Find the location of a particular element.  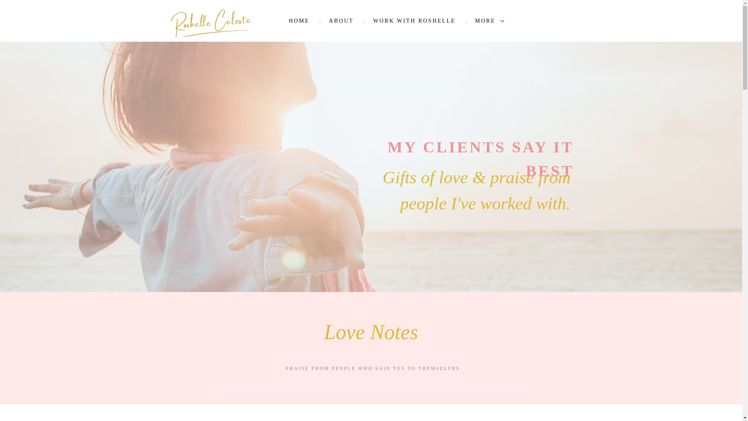

MORE is located at coordinates (490, 21).